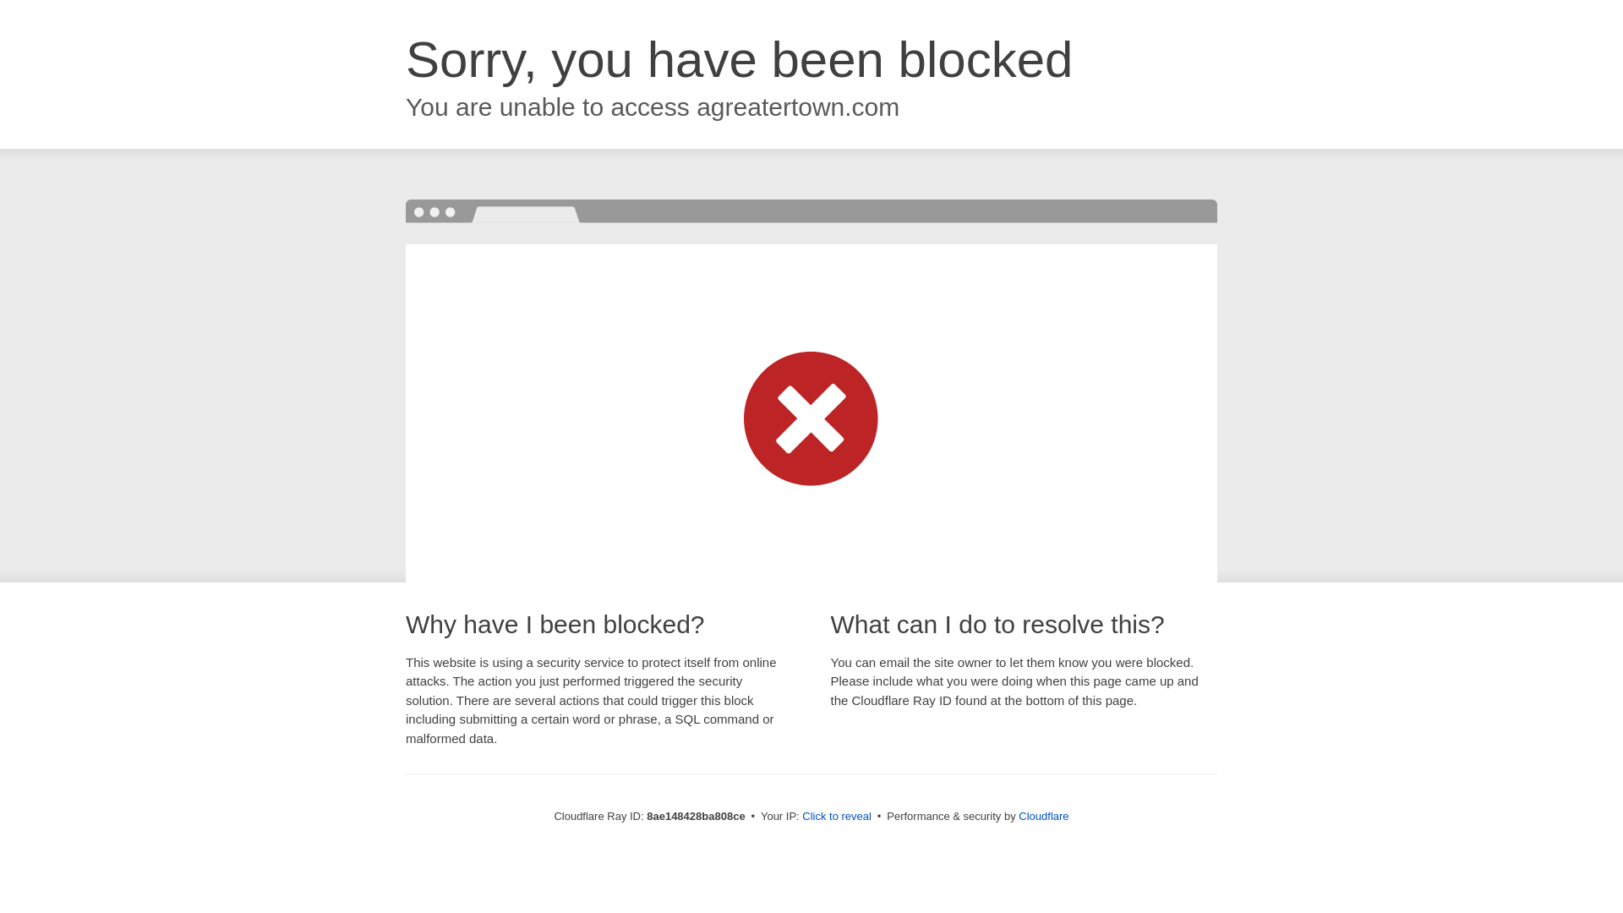 The width and height of the screenshot is (1623, 913). I want to click on Click to reveal, so click(837, 817).